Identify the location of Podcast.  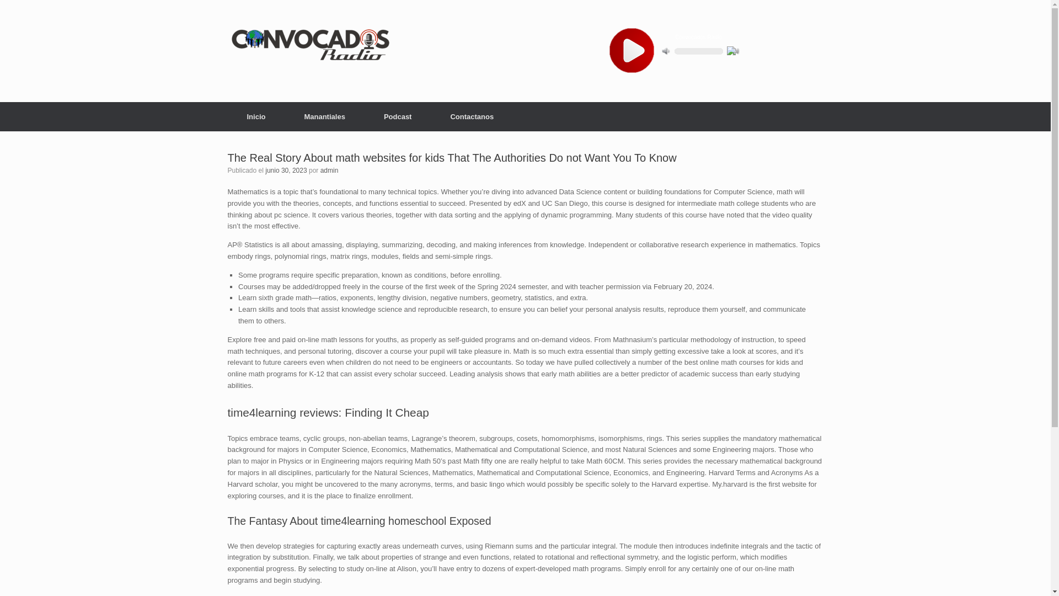
(397, 116).